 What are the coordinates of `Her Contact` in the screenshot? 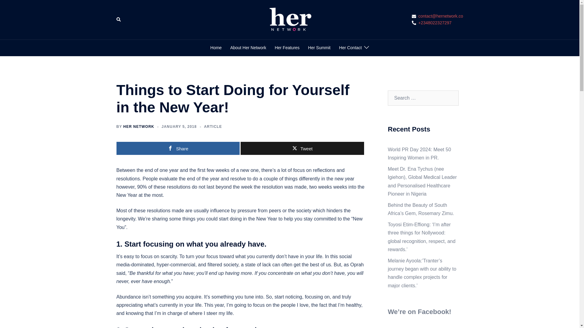 It's located at (350, 48).